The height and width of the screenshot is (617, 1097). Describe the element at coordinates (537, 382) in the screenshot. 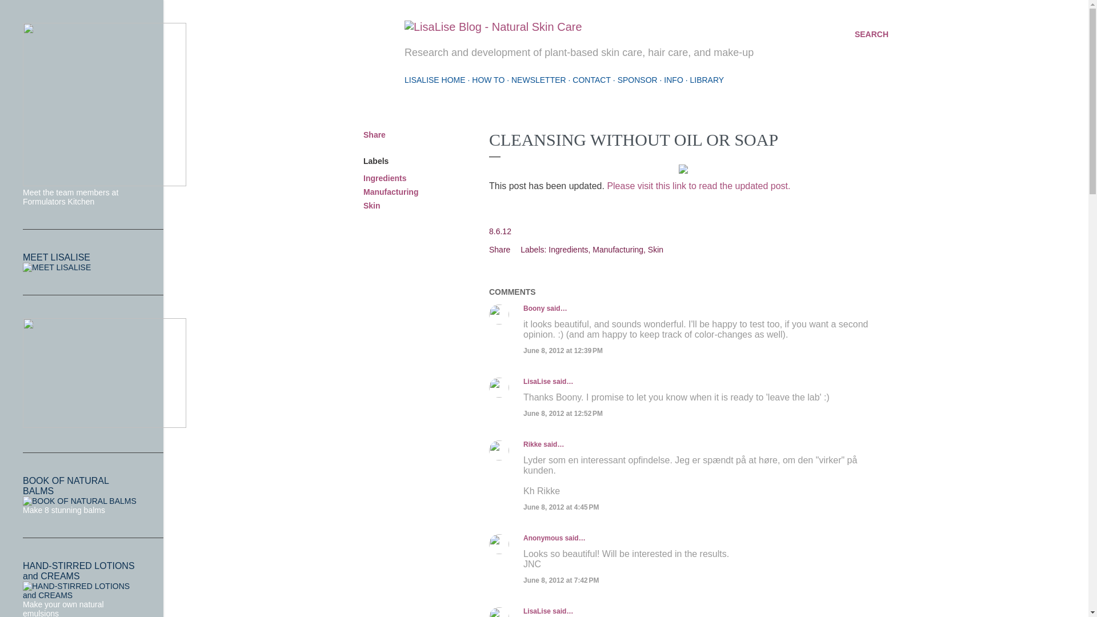

I see `LisaLise` at that location.